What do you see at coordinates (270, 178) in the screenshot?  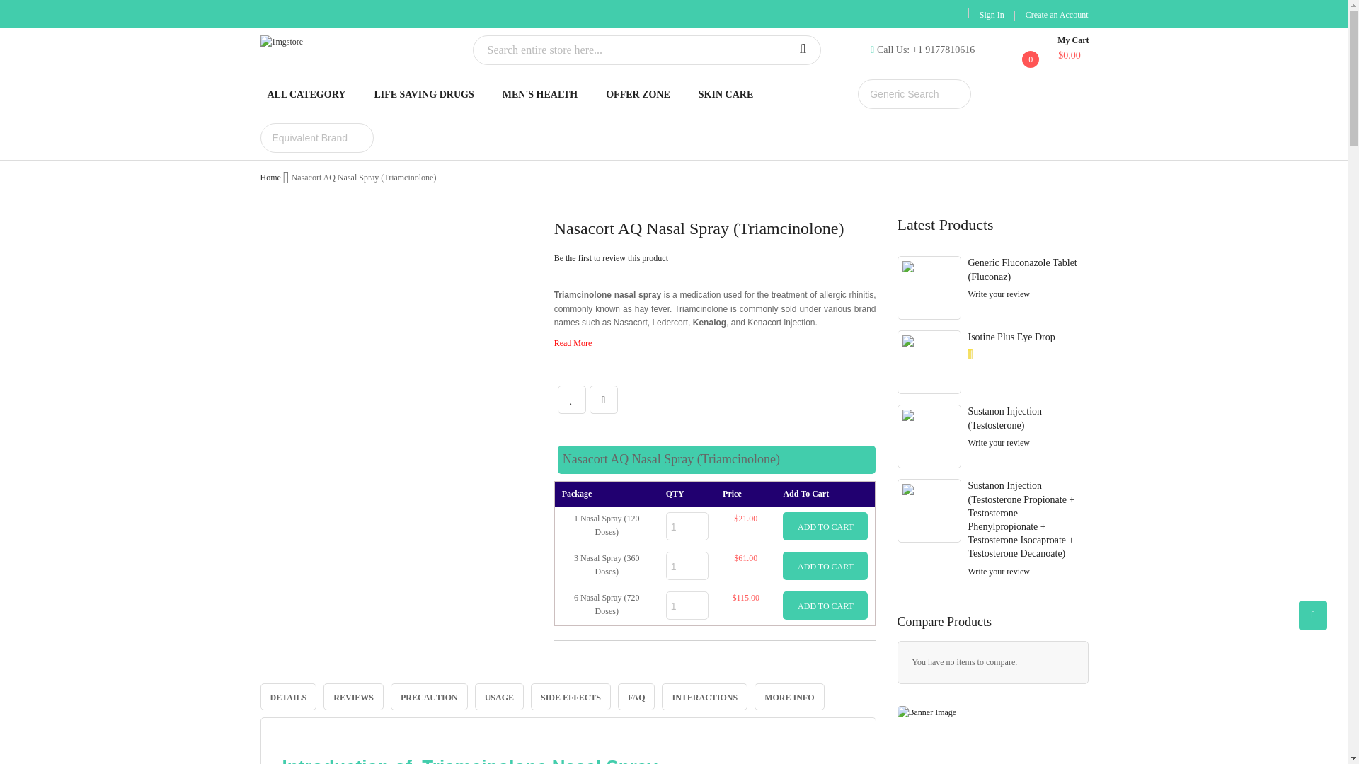 I see `Go to Home Page` at bounding box center [270, 178].